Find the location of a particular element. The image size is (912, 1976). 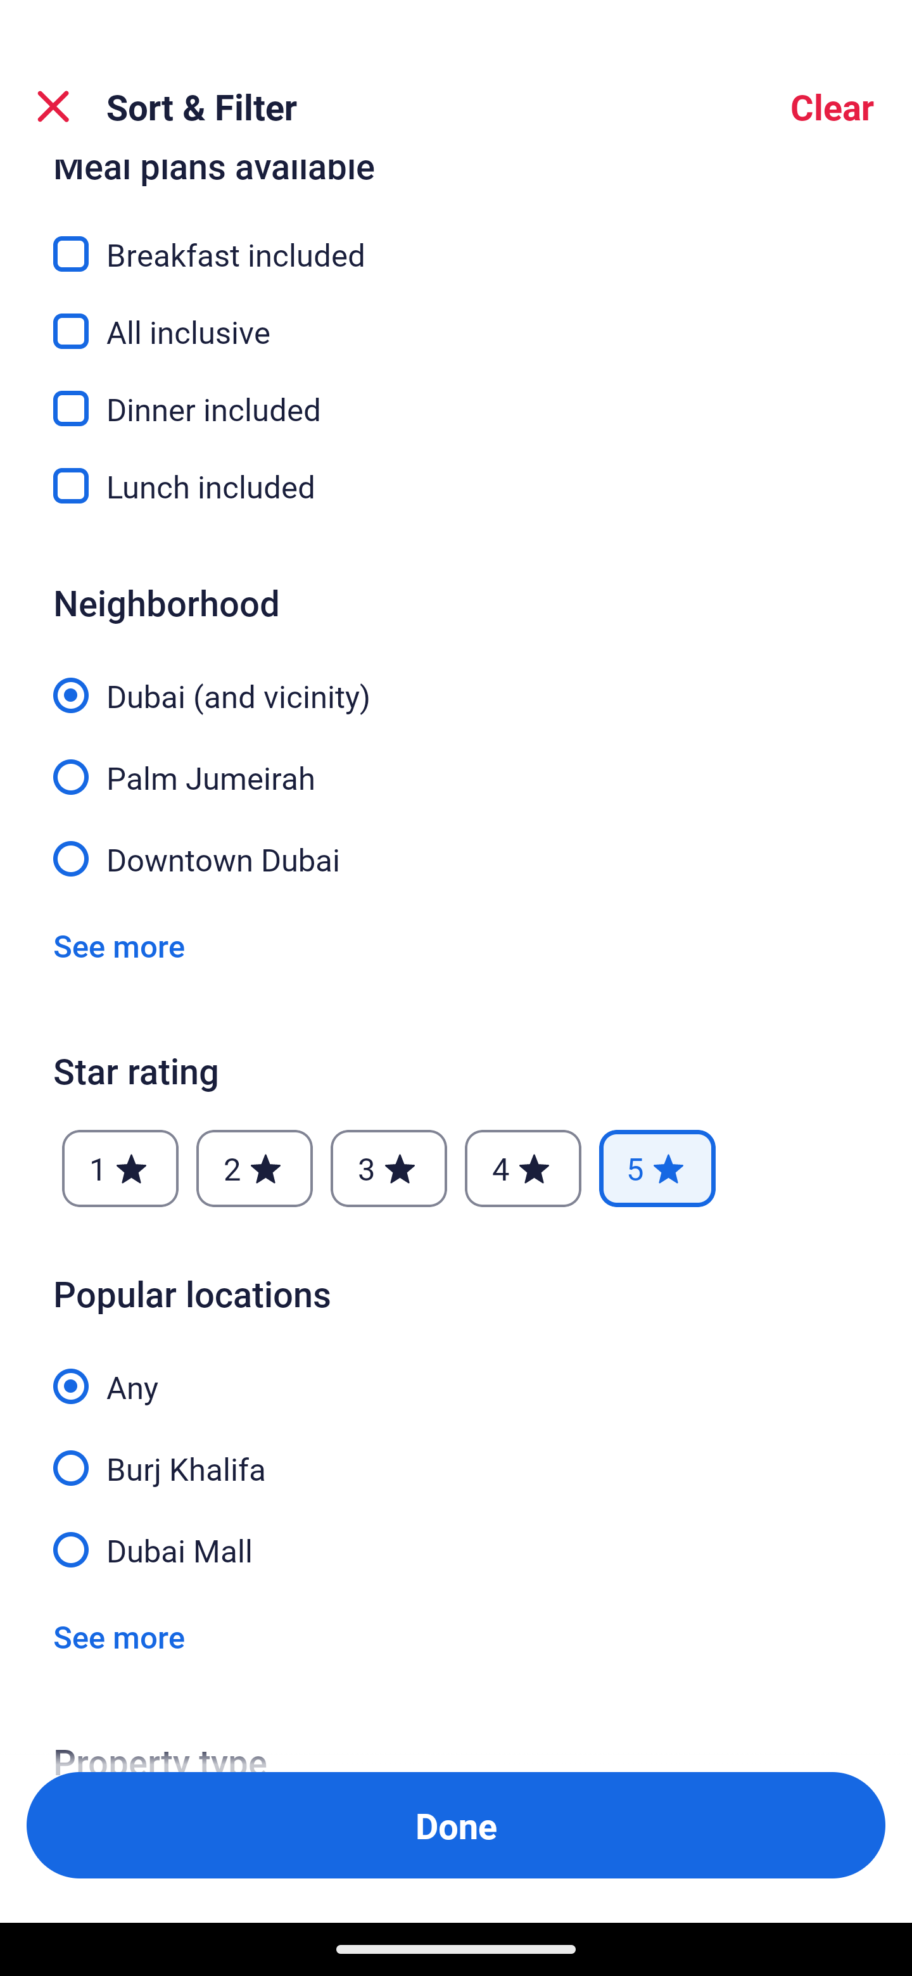

Dubai Mall is located at coordinates (456, 1549).